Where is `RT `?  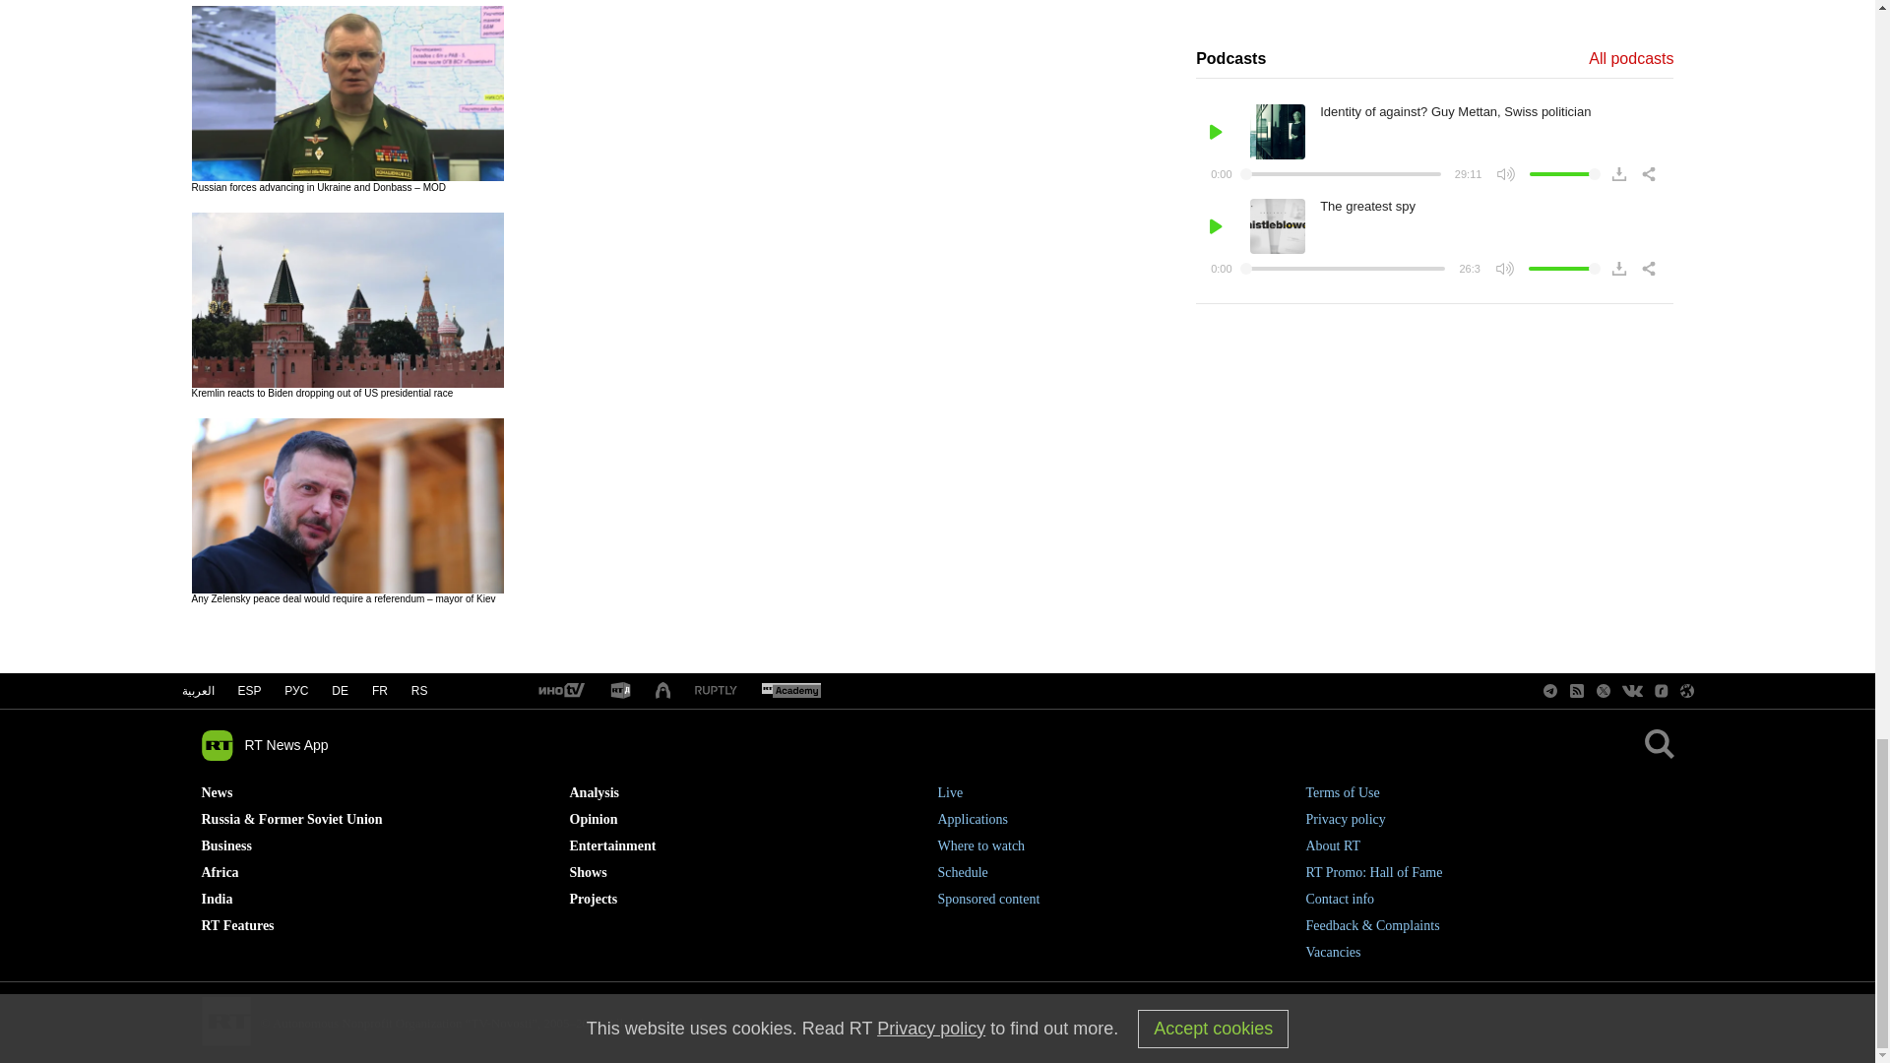 RT  is located at coordinates (790, 691).